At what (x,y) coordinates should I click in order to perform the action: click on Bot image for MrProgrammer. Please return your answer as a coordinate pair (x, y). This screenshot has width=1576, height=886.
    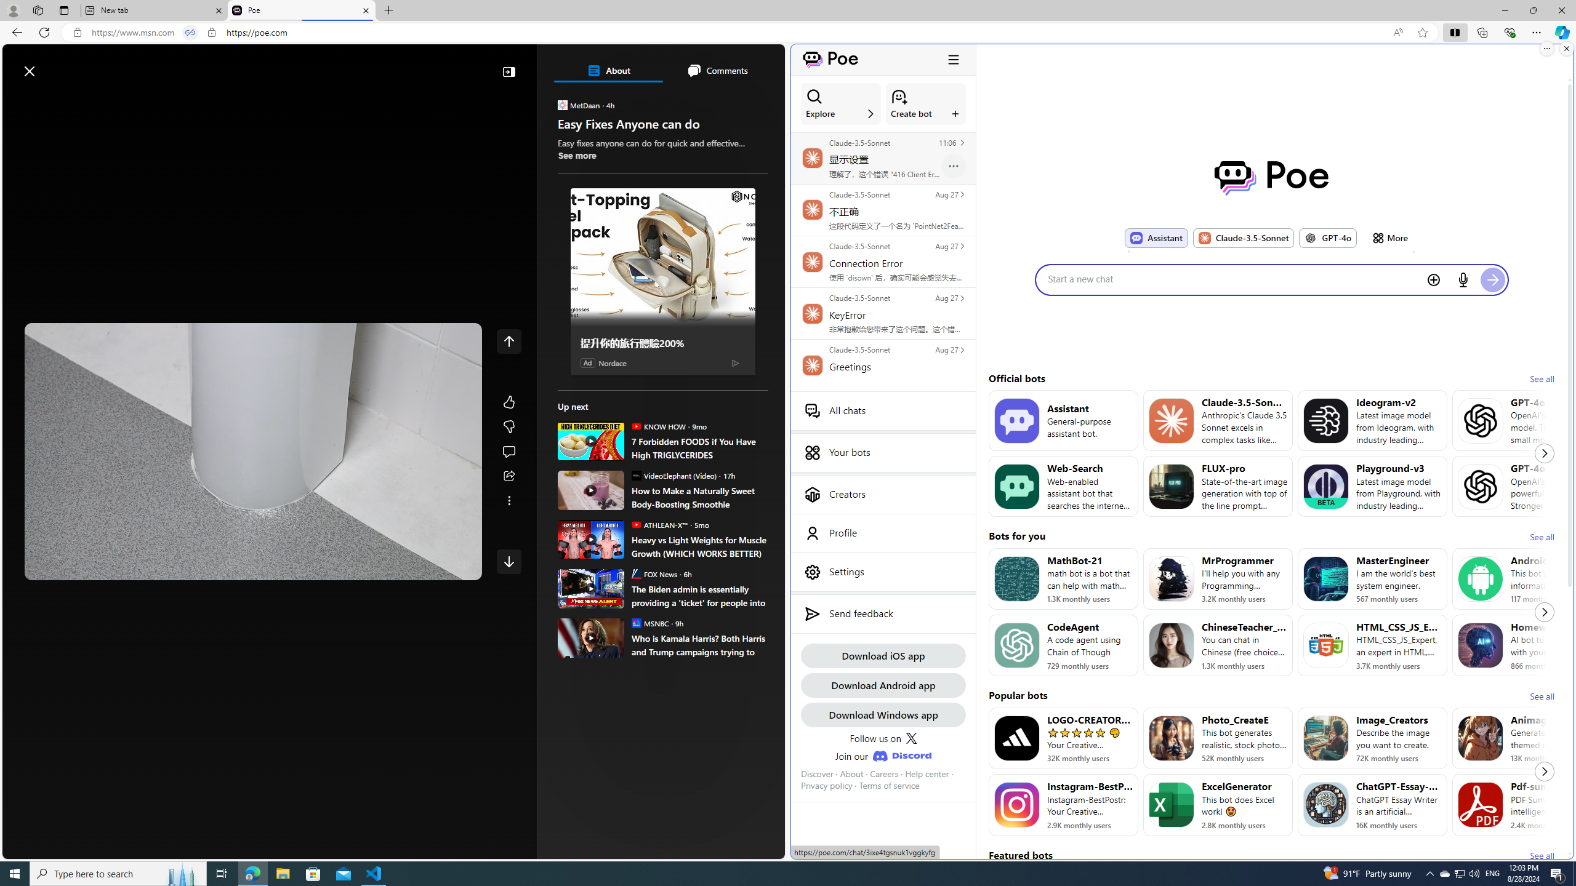
    Looking at the image, I should click on (1171, 578).